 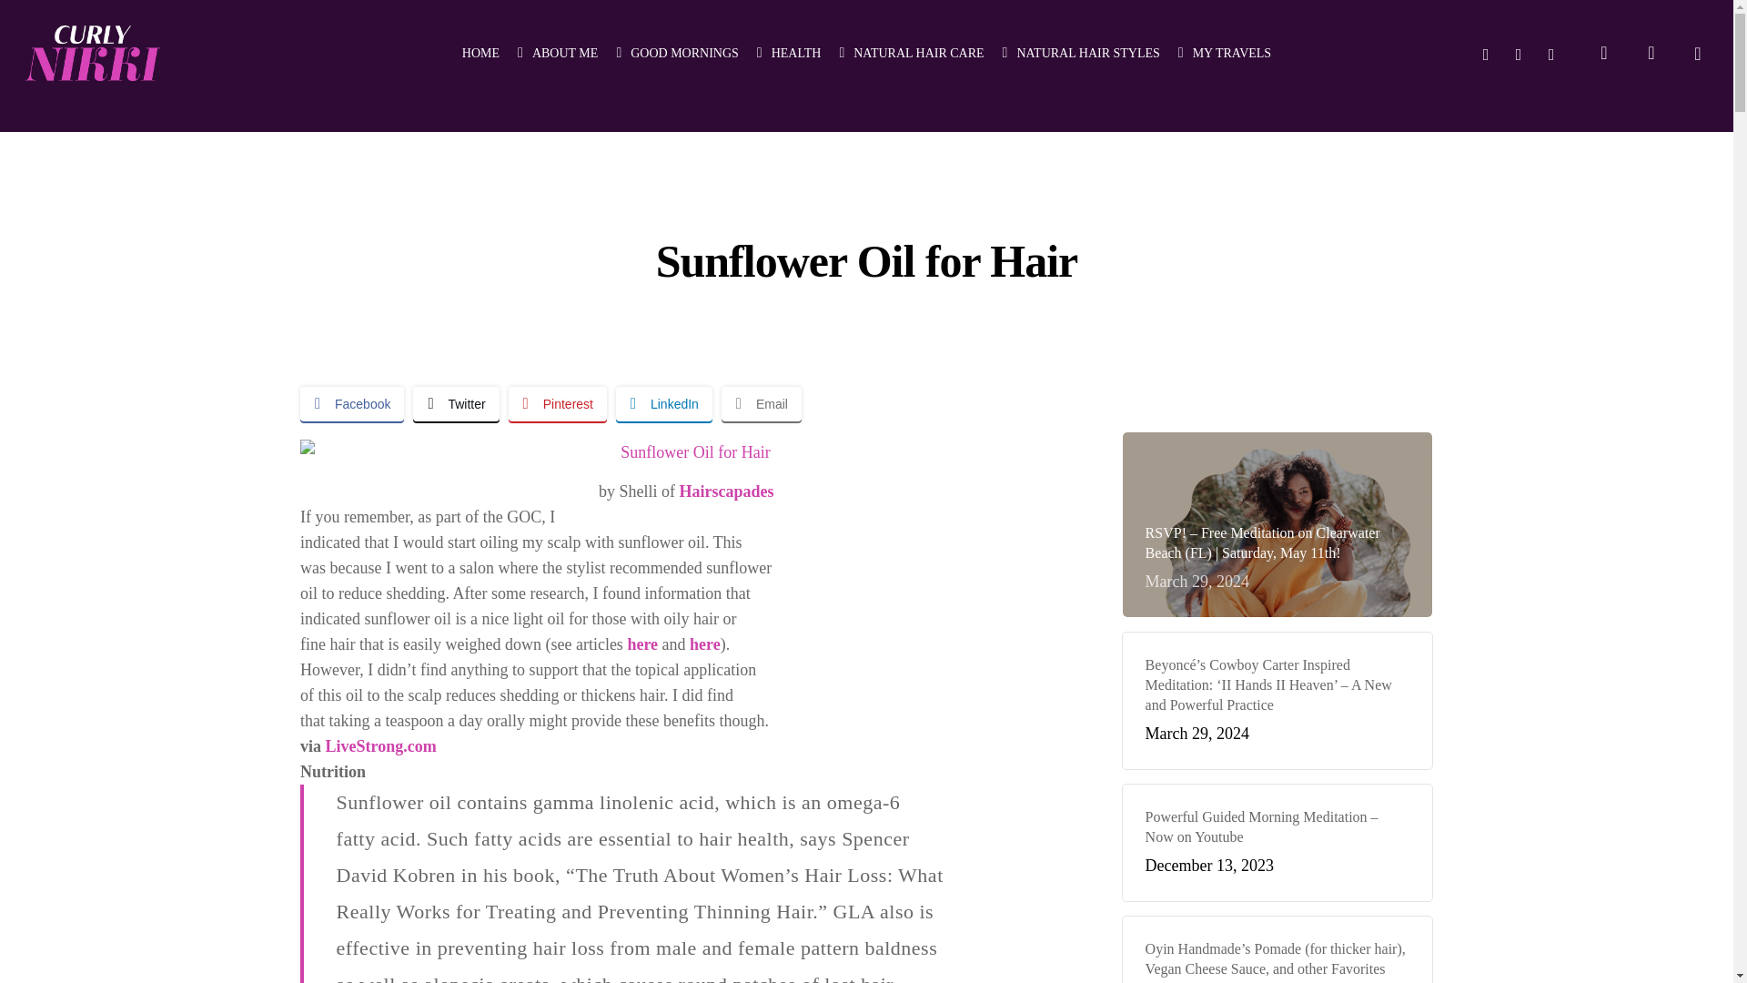 I want to click on Live Strong: Benefits of Sunflower Oil for Hair, so click(x=380, y=746).